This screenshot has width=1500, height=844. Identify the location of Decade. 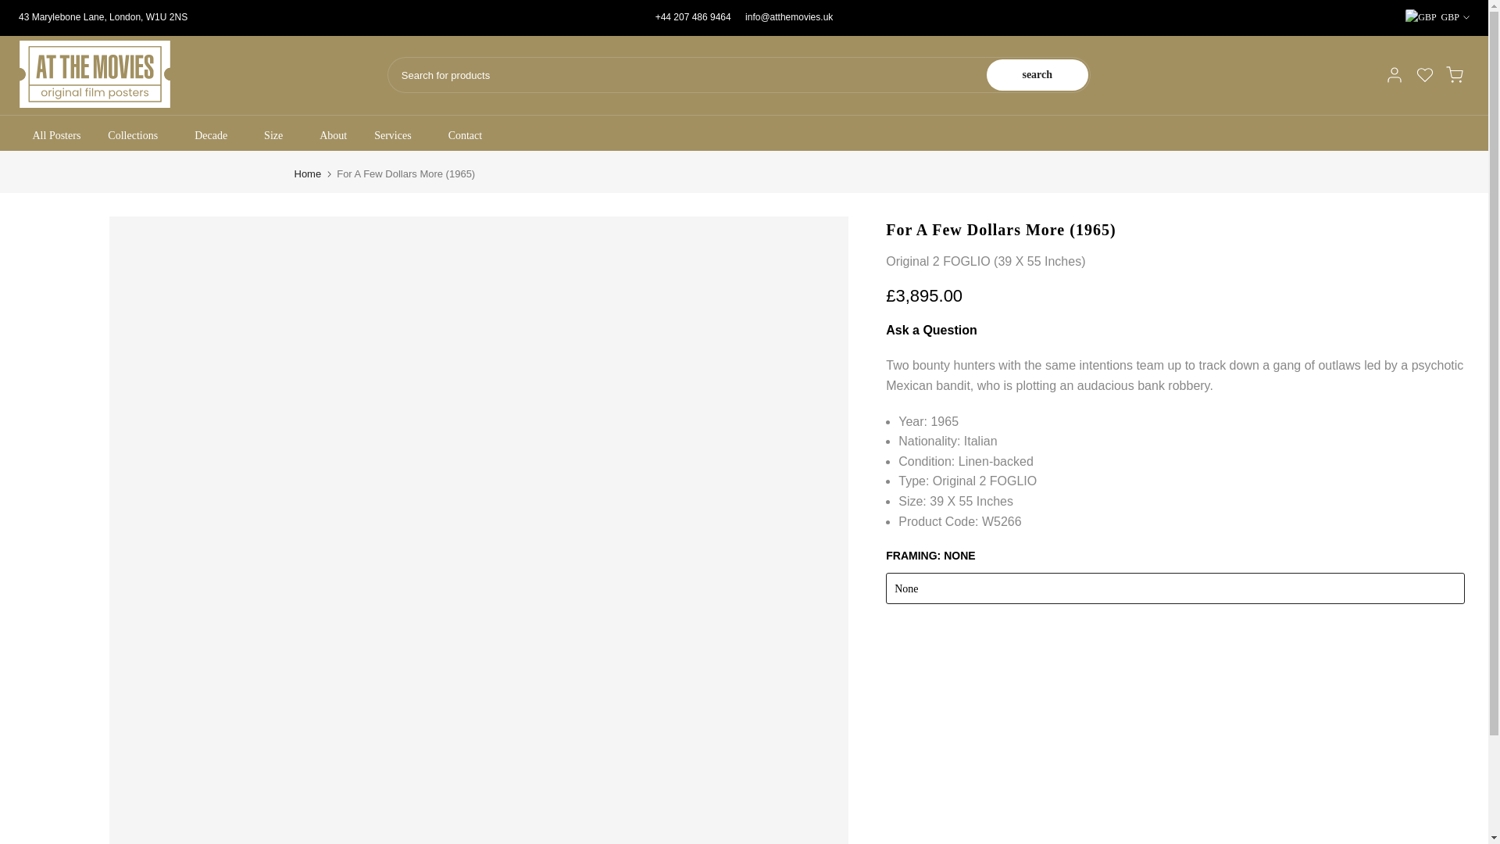
(216, 136).